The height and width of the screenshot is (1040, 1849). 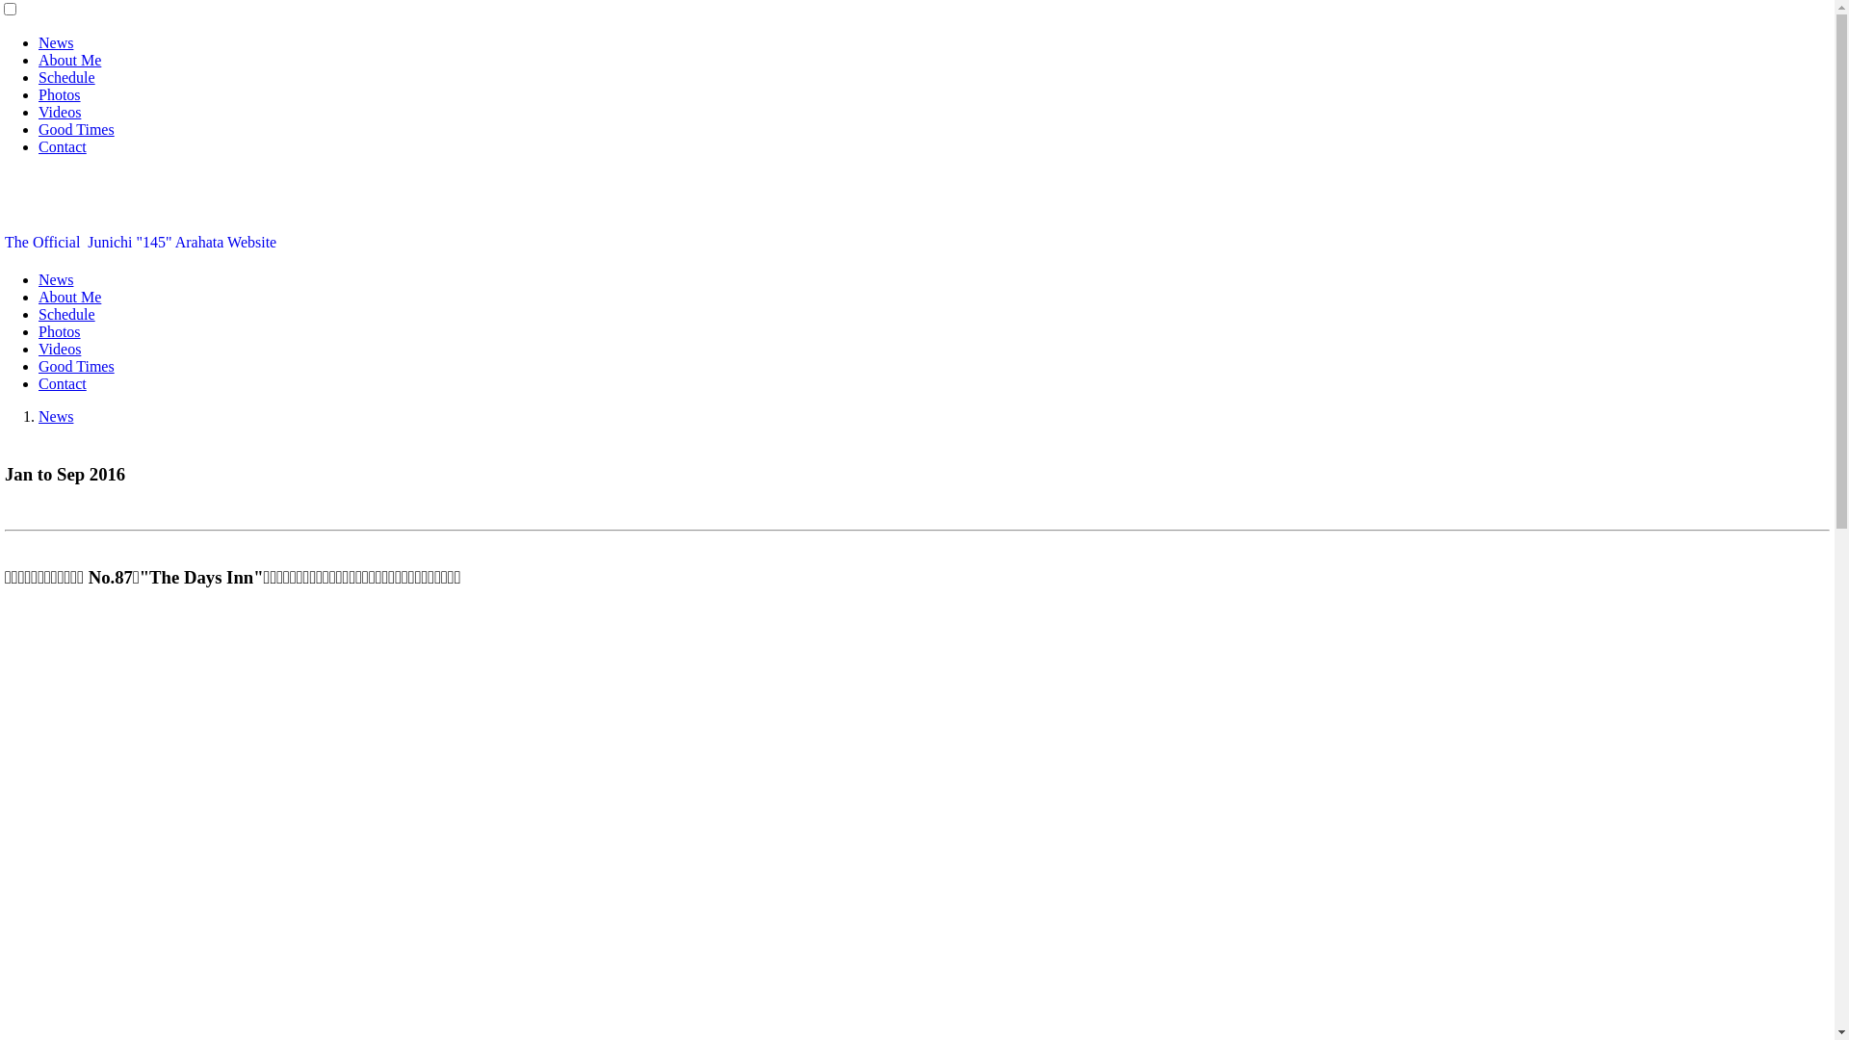 What do you see at coordinates (60, 112) in the screenshot?
I see `Videos` at bounding box center [60, 112].